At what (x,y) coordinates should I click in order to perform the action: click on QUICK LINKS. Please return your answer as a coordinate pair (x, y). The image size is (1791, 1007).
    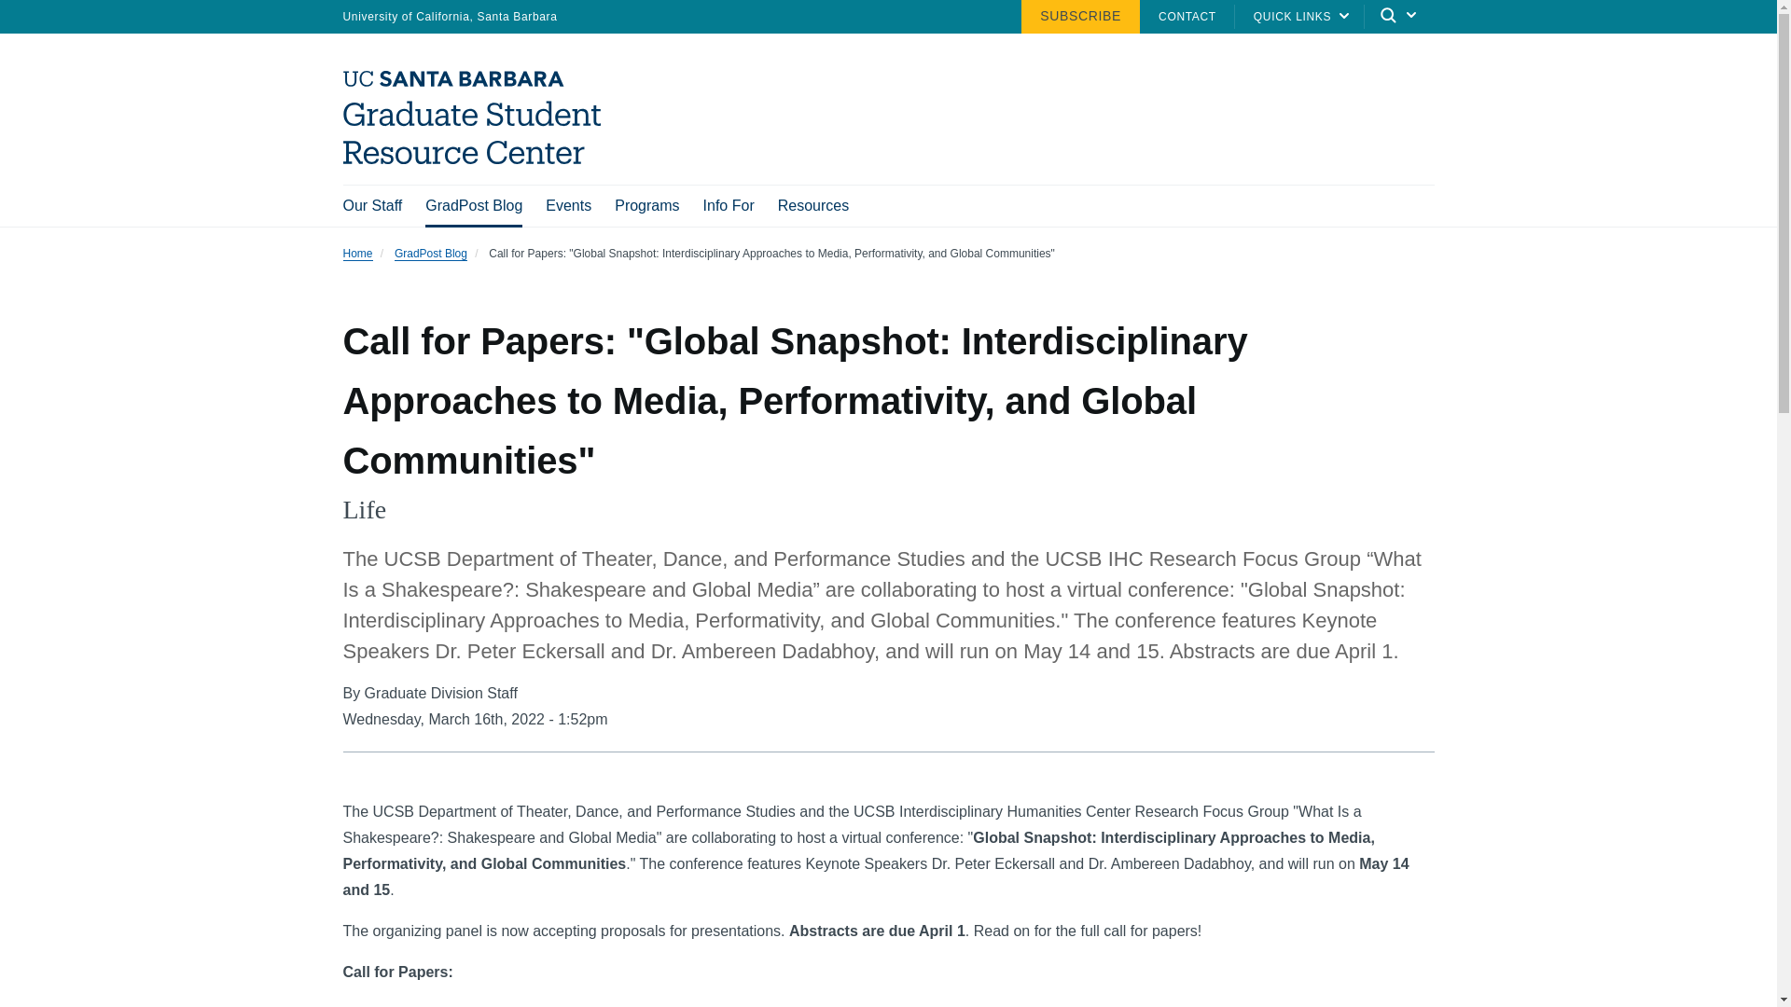
    Looking at the image, I should click on (1293, 15).